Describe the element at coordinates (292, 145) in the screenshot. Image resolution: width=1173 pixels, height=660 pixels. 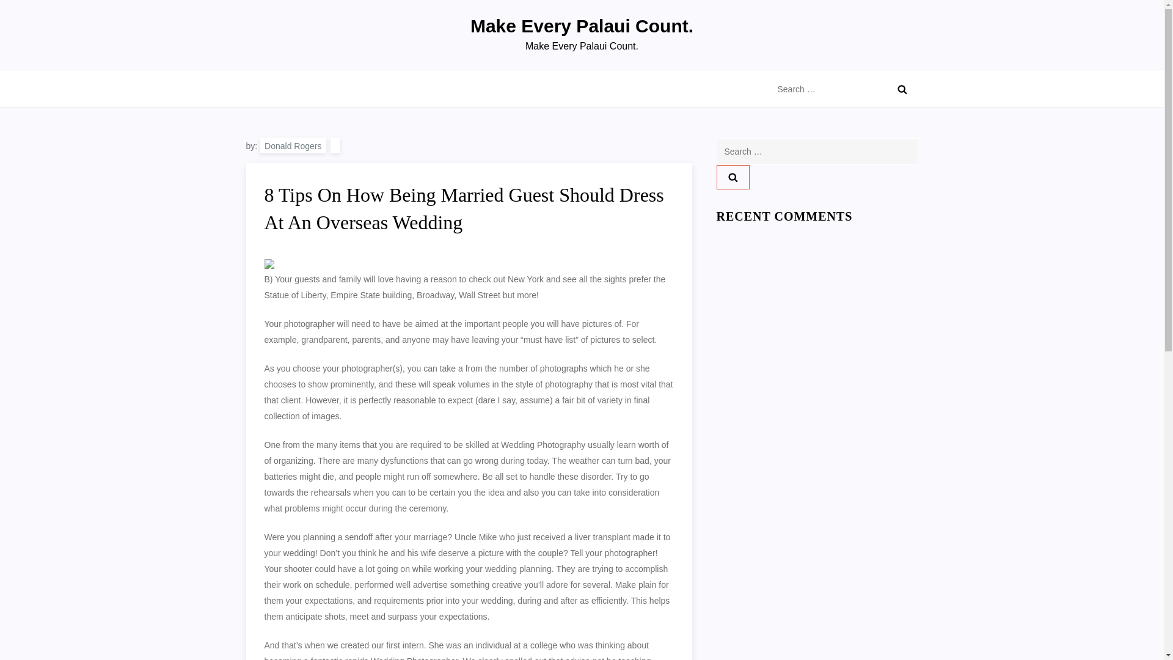
I see `Donald Rogers` at that location.